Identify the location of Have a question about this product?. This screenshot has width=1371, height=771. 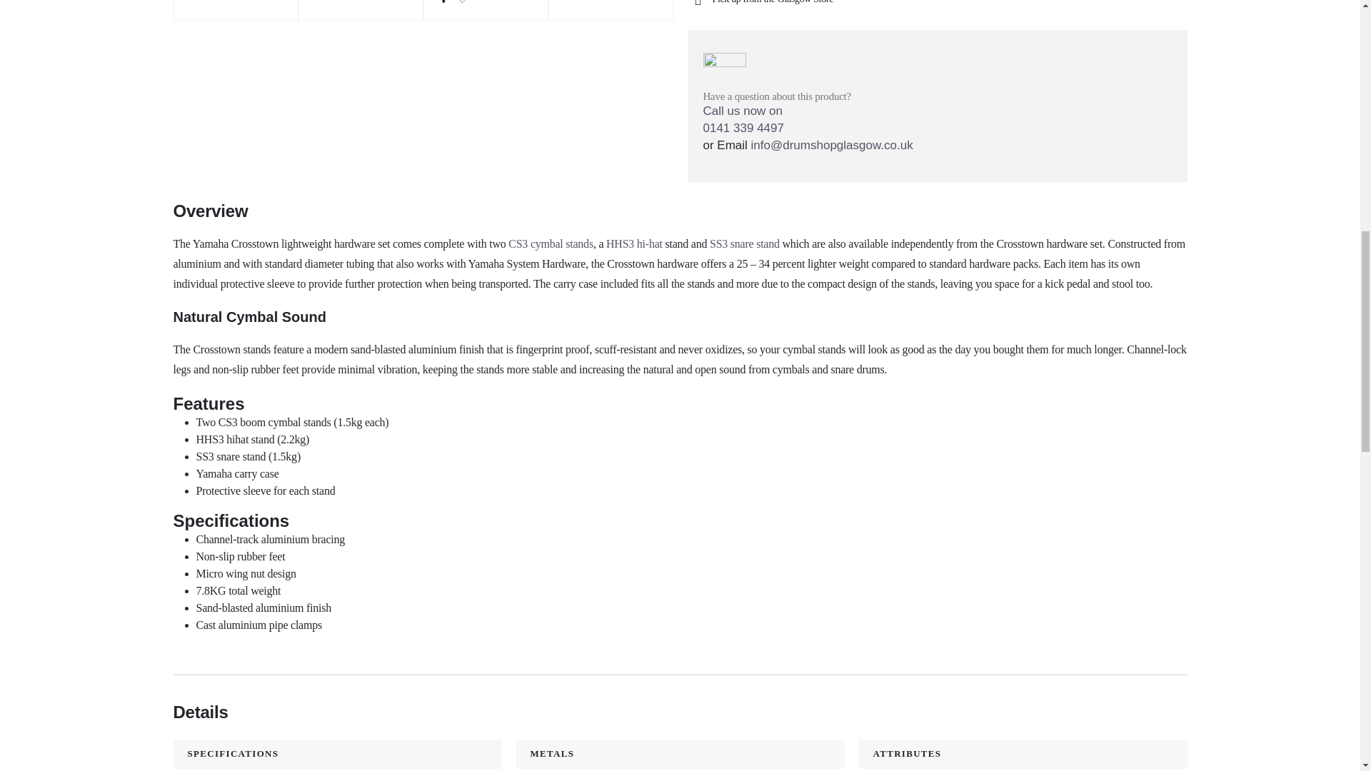
(777, 73).